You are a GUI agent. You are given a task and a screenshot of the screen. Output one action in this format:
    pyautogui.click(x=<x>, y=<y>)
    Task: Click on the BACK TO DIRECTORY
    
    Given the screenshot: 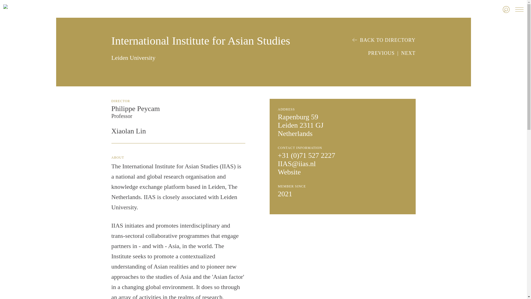 What is the action you would take?
    pyautogui.click(x=384, y=40)
    